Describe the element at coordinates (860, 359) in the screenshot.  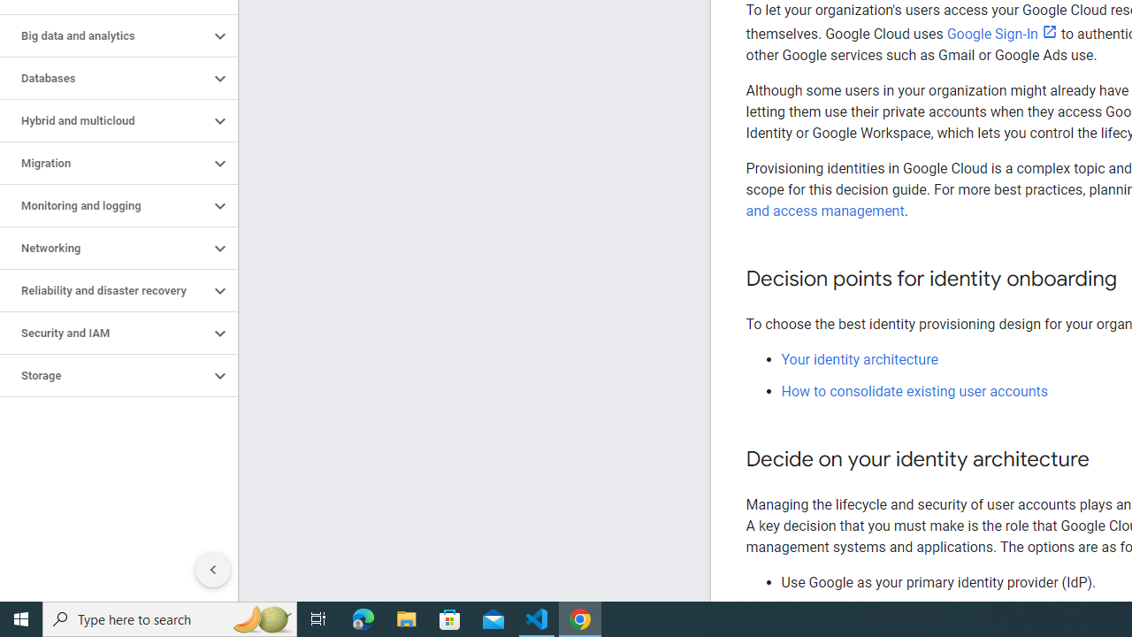
I see `Your identity architecture` at that location.